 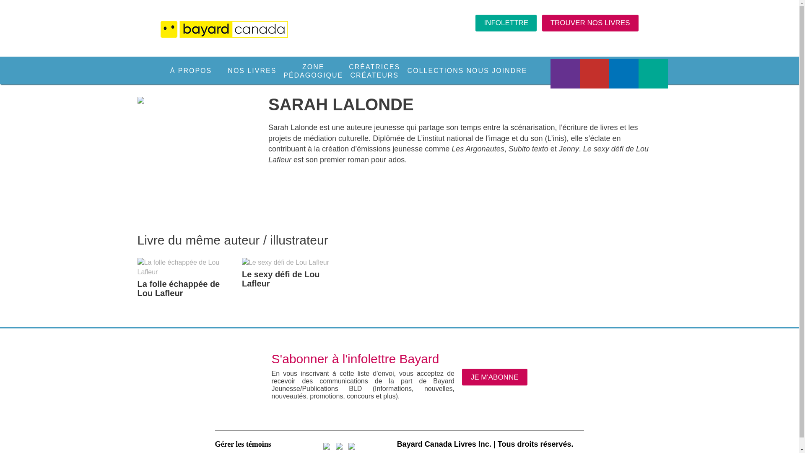 I want to click on INFOLETTRE, so click(x=506, y=23).